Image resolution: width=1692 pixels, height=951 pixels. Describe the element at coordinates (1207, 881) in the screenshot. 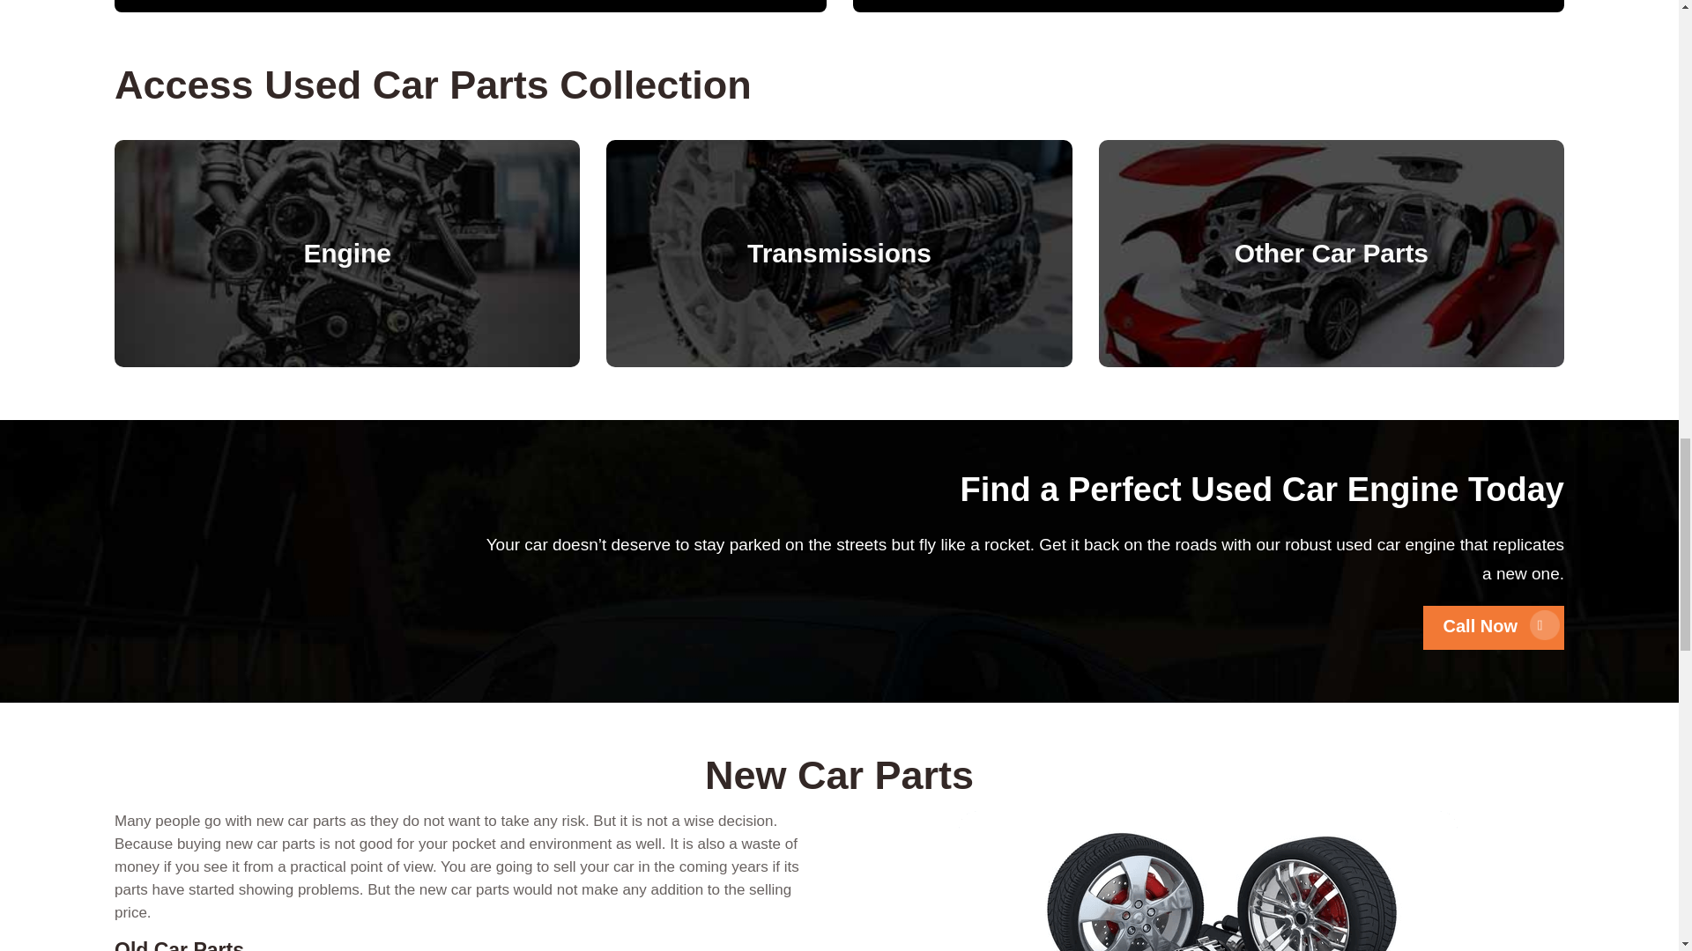

I see `Car-Parts` at that location.